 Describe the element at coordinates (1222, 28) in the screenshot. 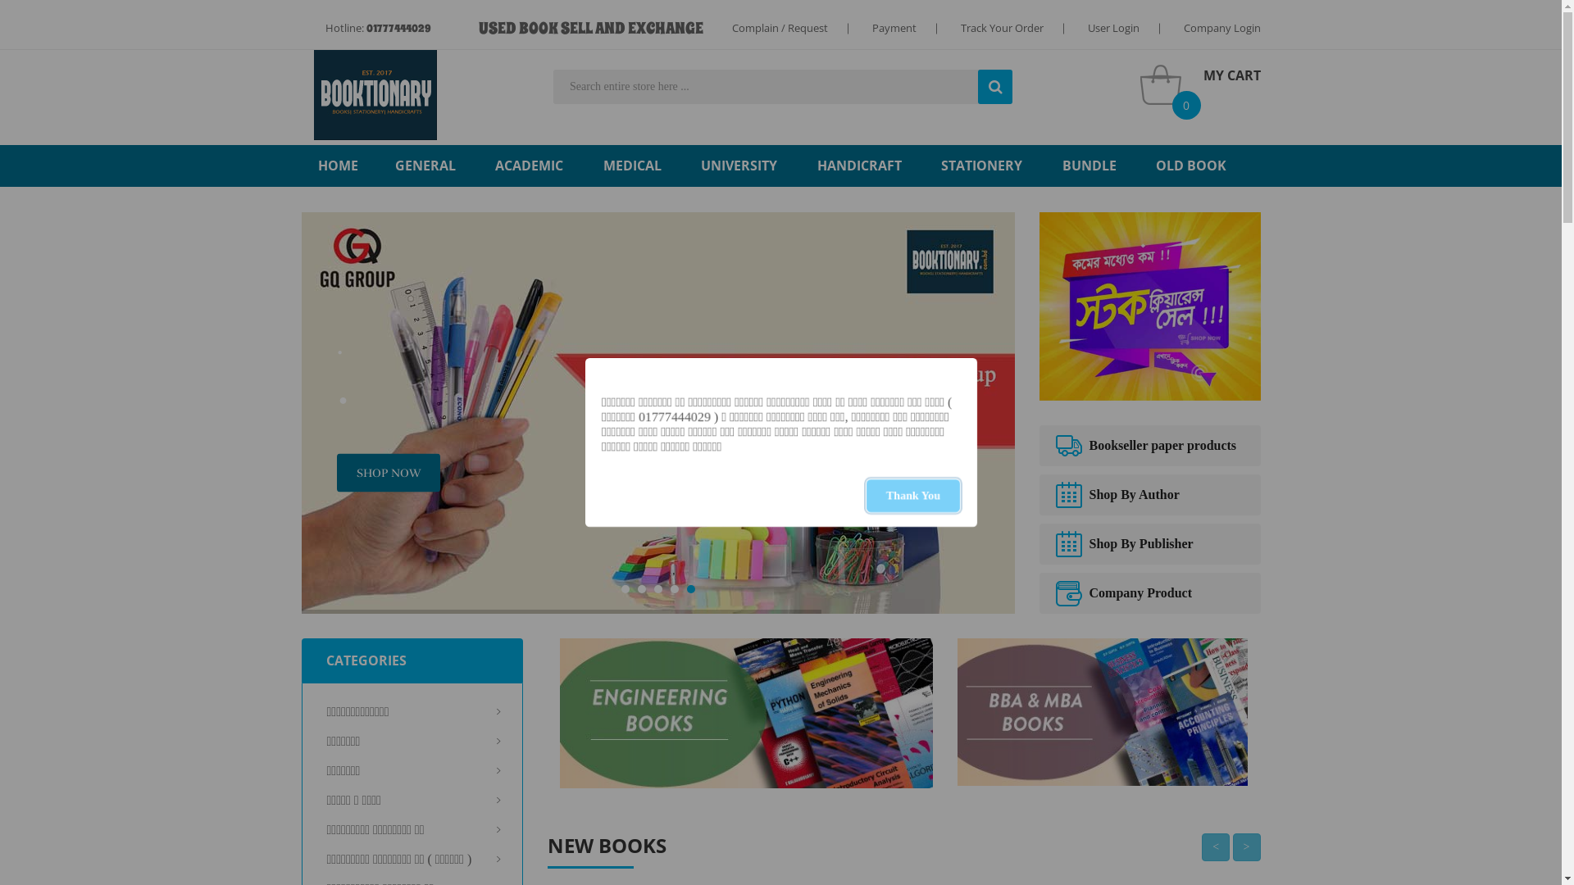

I see `Company Login` at that location.